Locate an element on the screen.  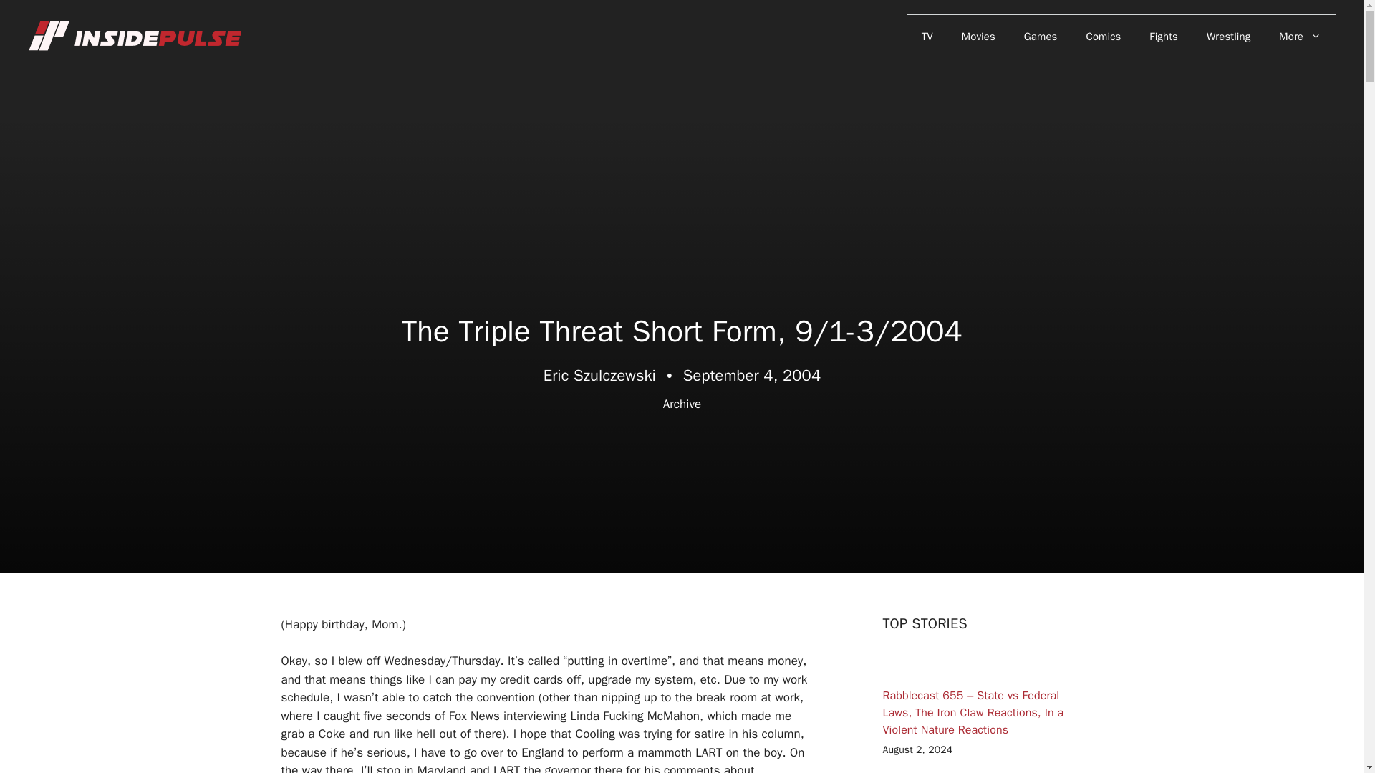
Wrestling is located at coordinates (1228, 36).